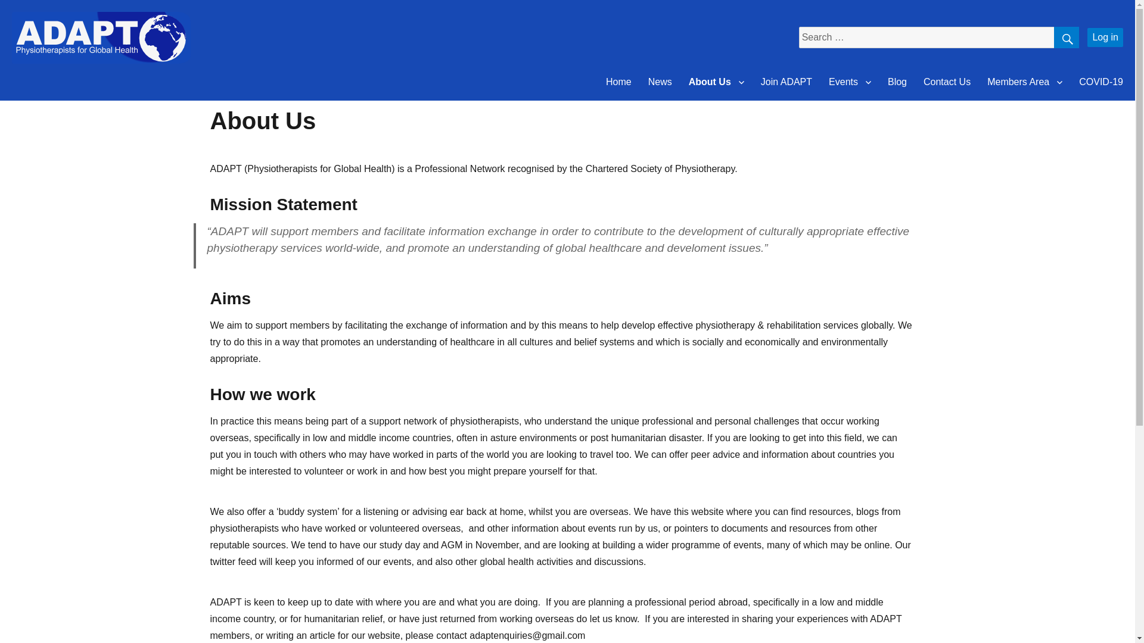 Image resolution: width=1144 pixels, height=643 pixels. Describe the element at coordinates (786, 82) in the screenshot. I see `Join ADAPT` at that location.